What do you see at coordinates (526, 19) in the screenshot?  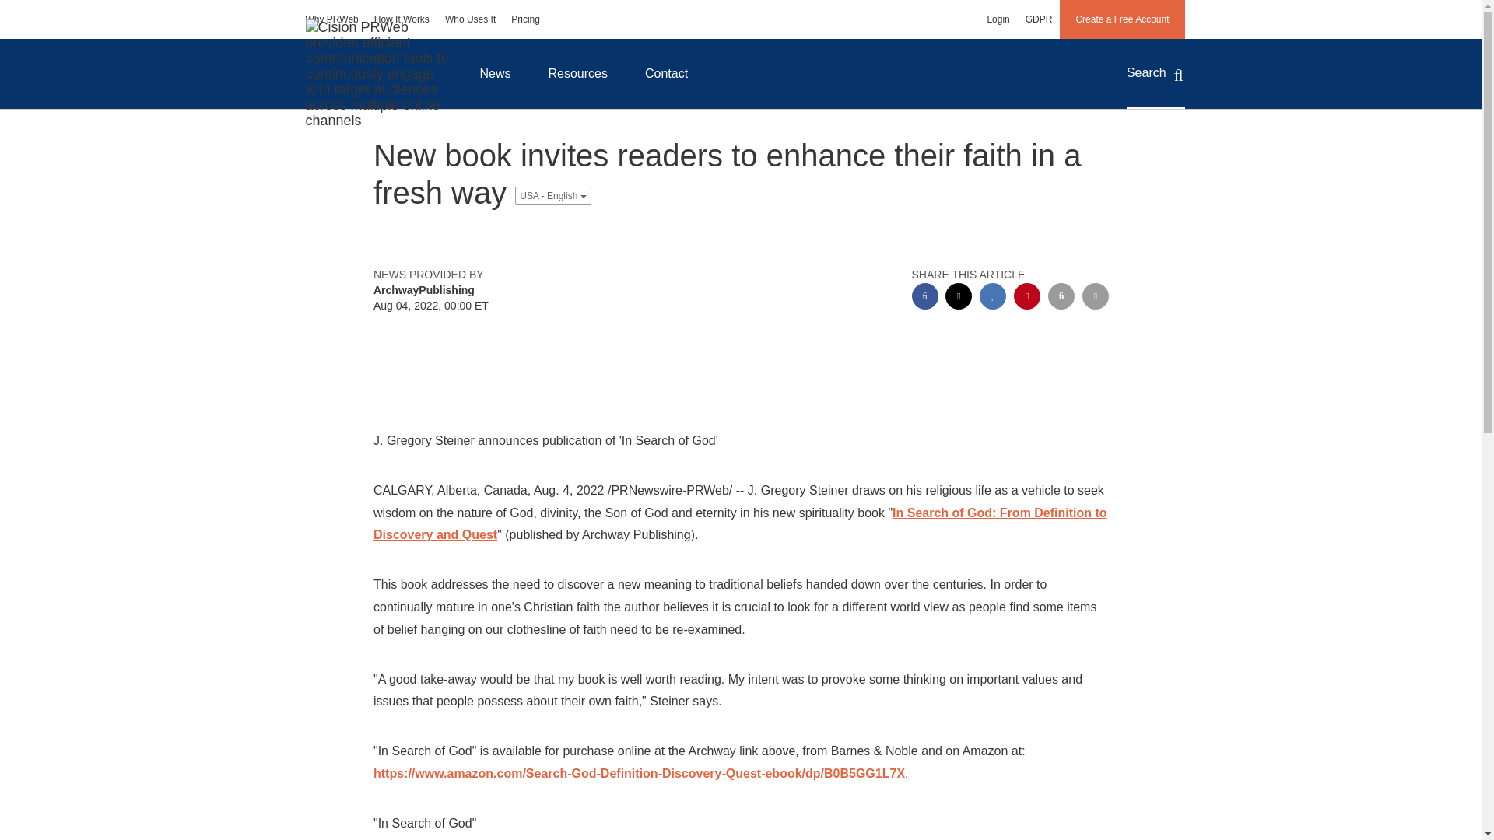 I see `Pricing` at bounding box center [526, 19].